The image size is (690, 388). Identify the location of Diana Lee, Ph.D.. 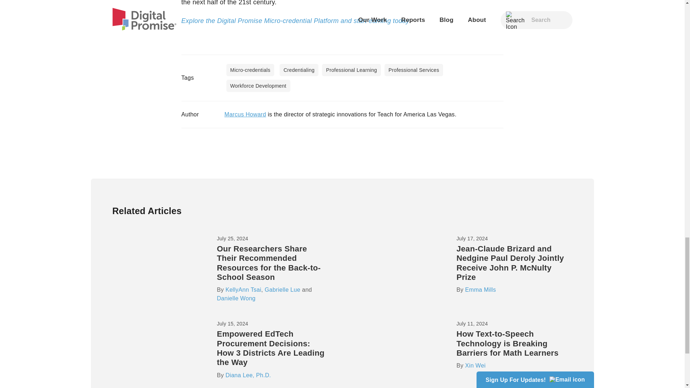
(248, 375).